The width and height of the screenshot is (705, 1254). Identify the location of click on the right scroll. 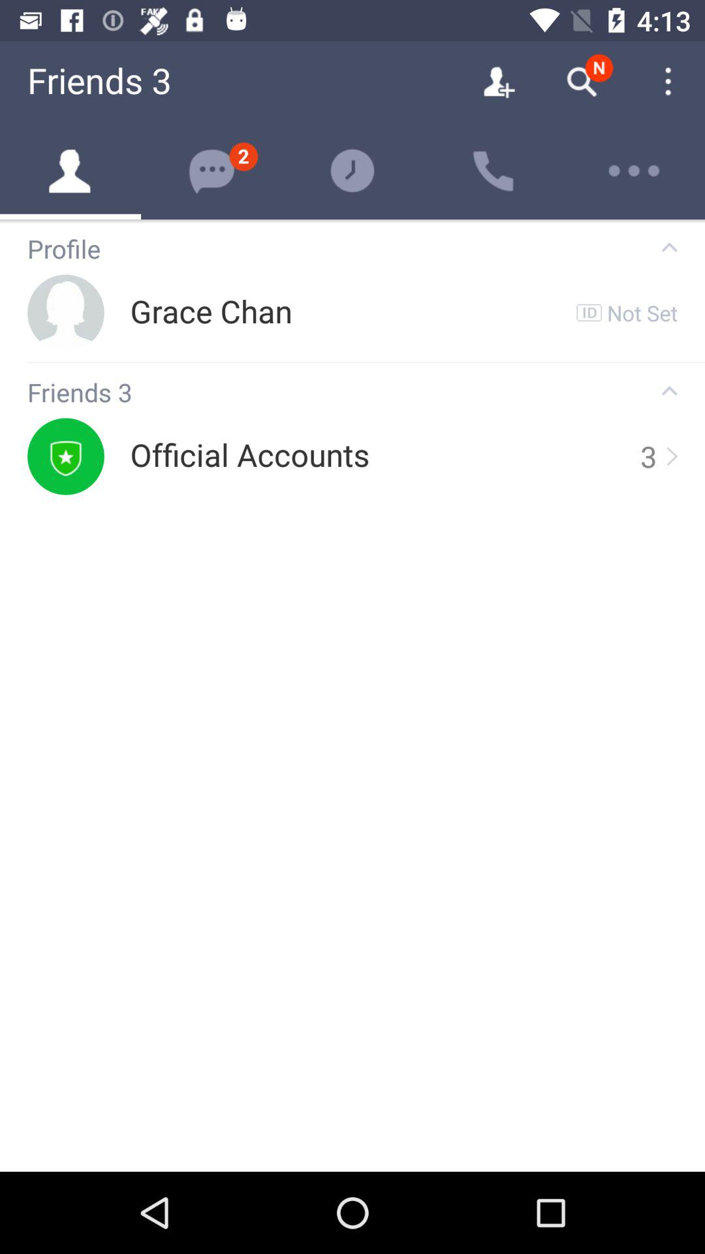
(670, 456).